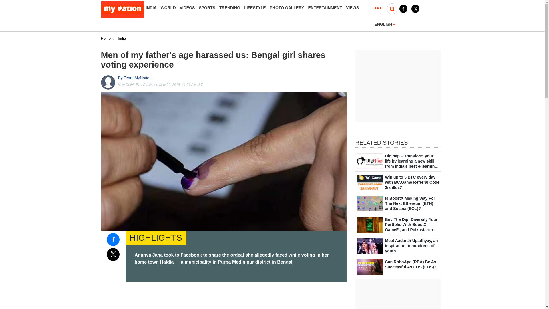 The image size is (549, 309). Describe the element at coordinates (287, 7) in the screenshot. I see `Photo Gallery` at that location.